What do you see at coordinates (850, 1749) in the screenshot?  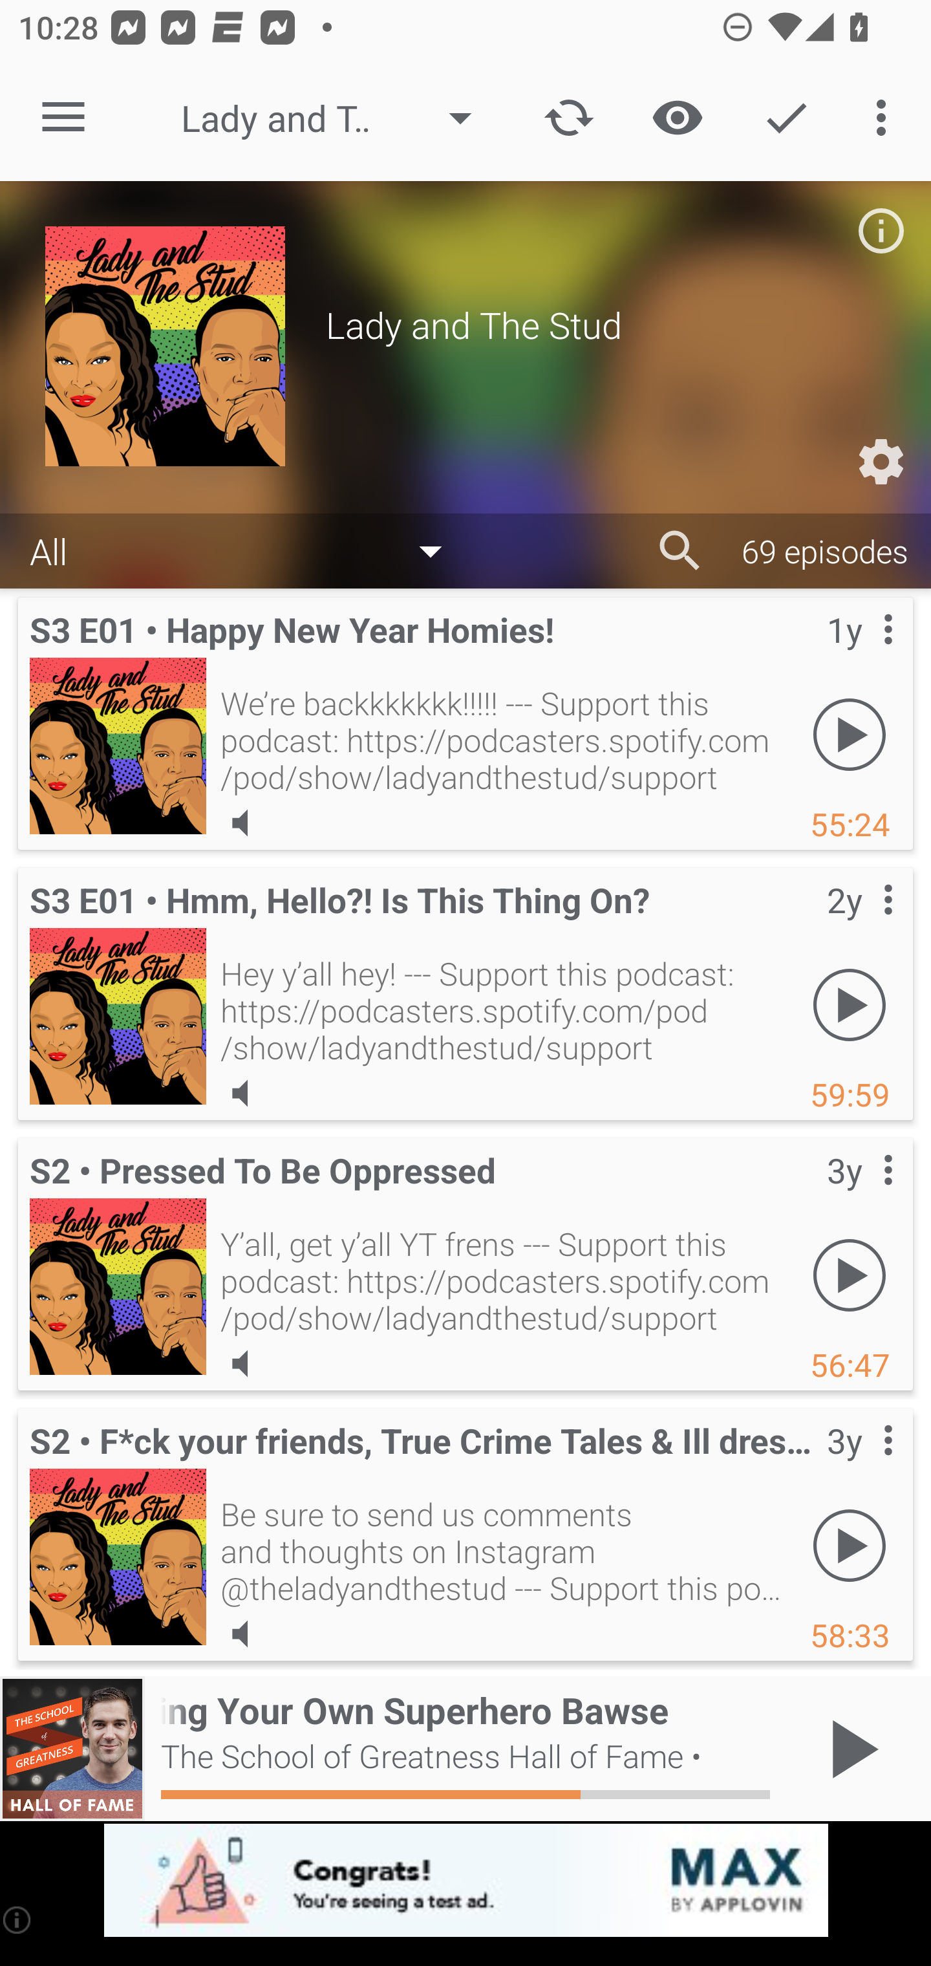 I see `Play / Pause` at bounding box center [850, 1749].